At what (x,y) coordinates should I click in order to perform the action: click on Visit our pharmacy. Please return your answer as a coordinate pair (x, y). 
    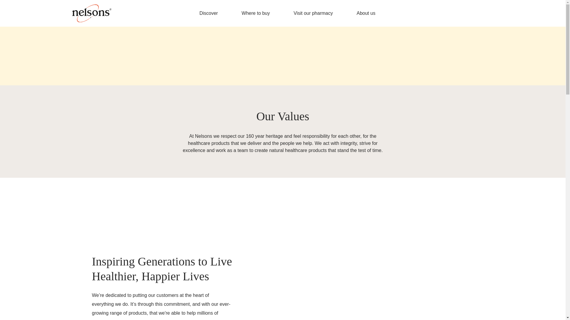
    Looking at the image, I should click on (313, 13).